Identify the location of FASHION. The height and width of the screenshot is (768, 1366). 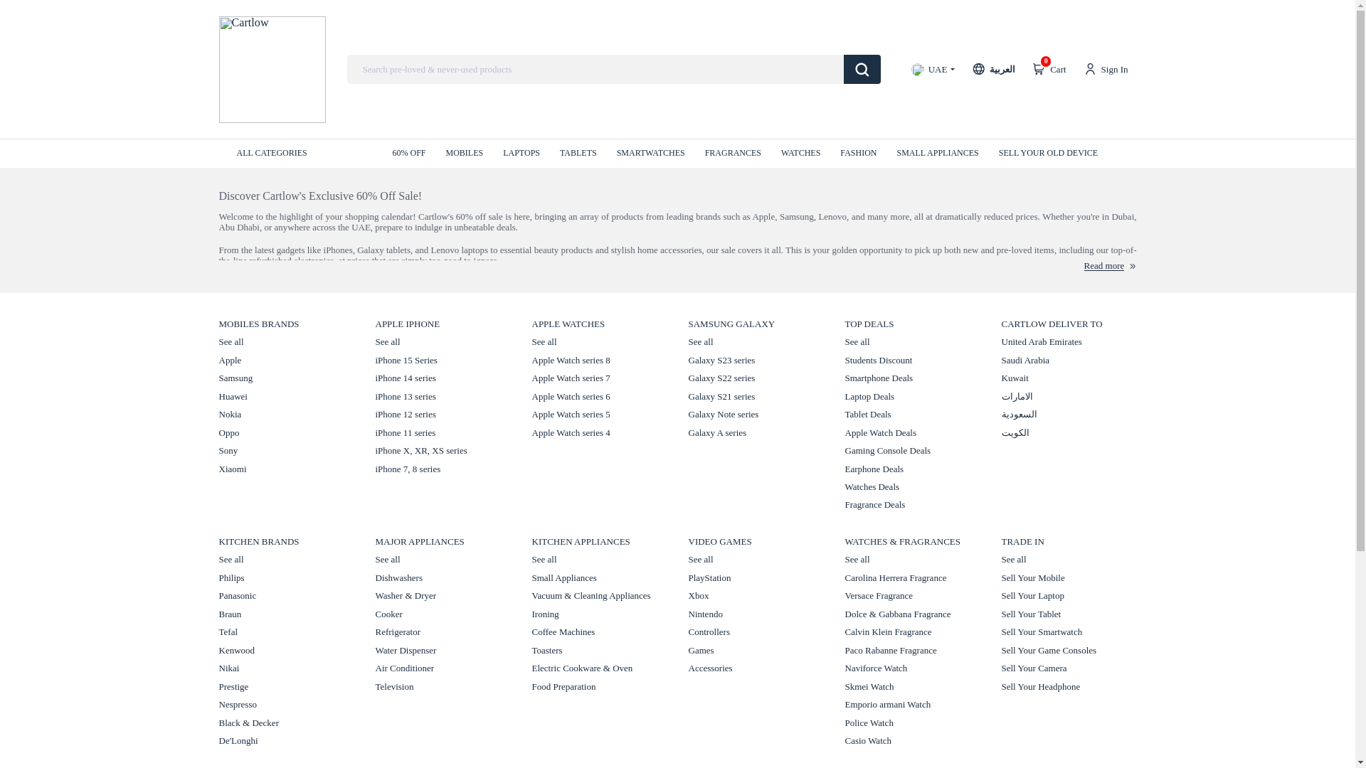
(858, 153).